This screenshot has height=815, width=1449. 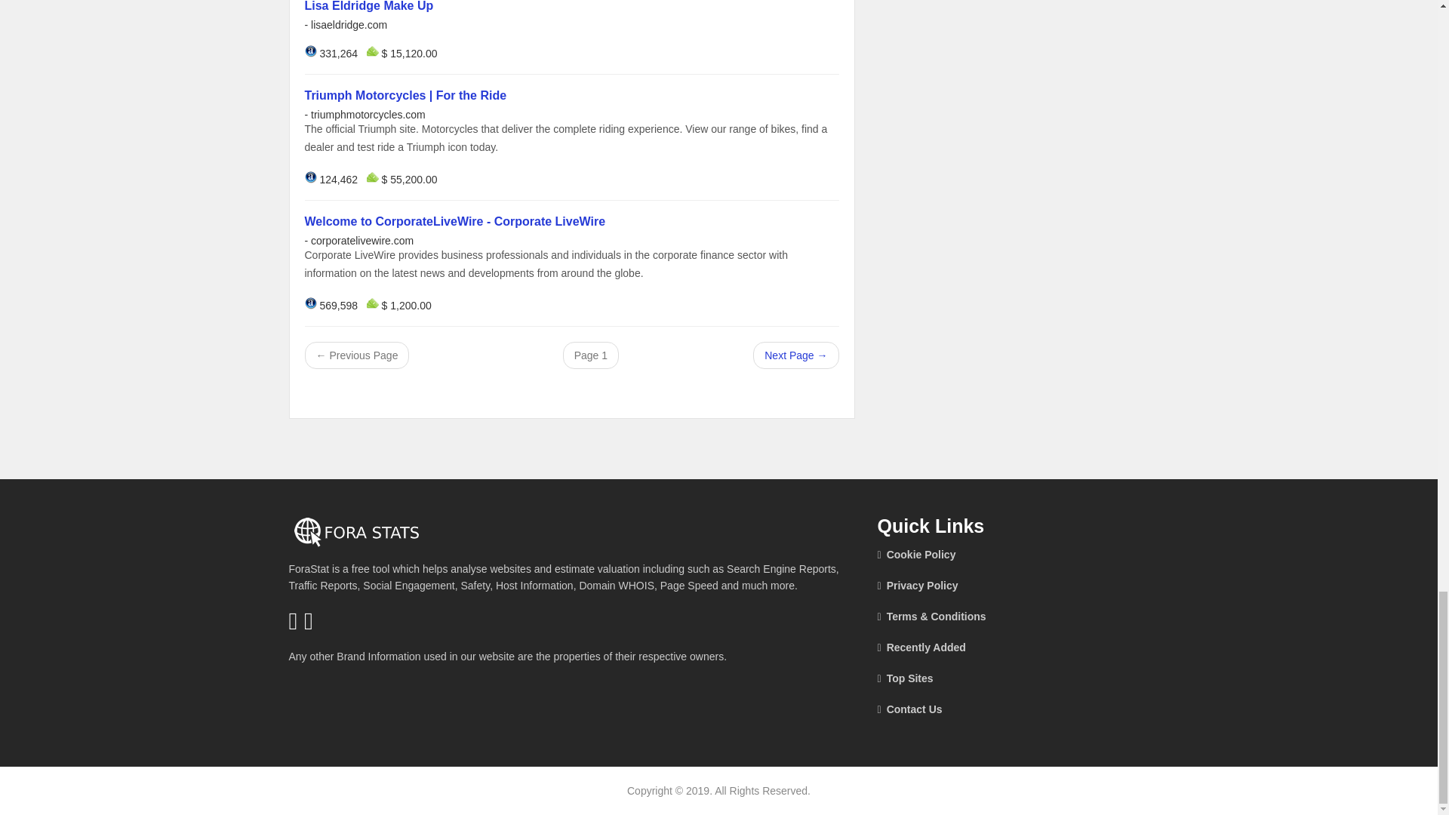 I want to click on Recently Added, so click(x=975, y=647).